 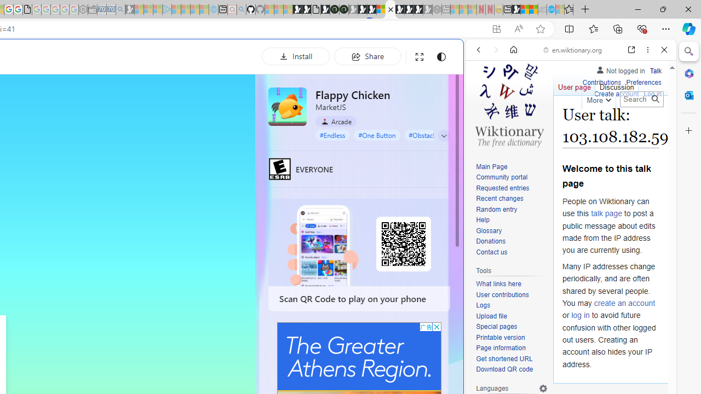 I want to click on Create account, so click(x=617, y=94).